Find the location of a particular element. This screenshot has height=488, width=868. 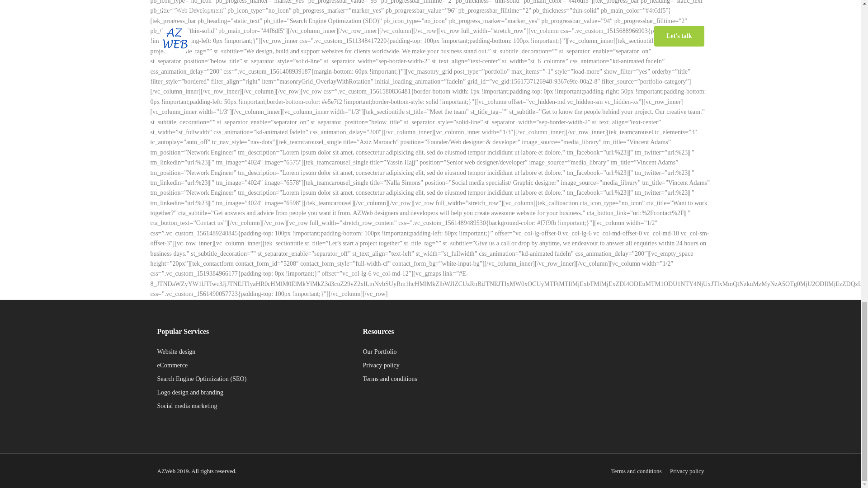

Social media marketing is located at coordinates (187, 406).